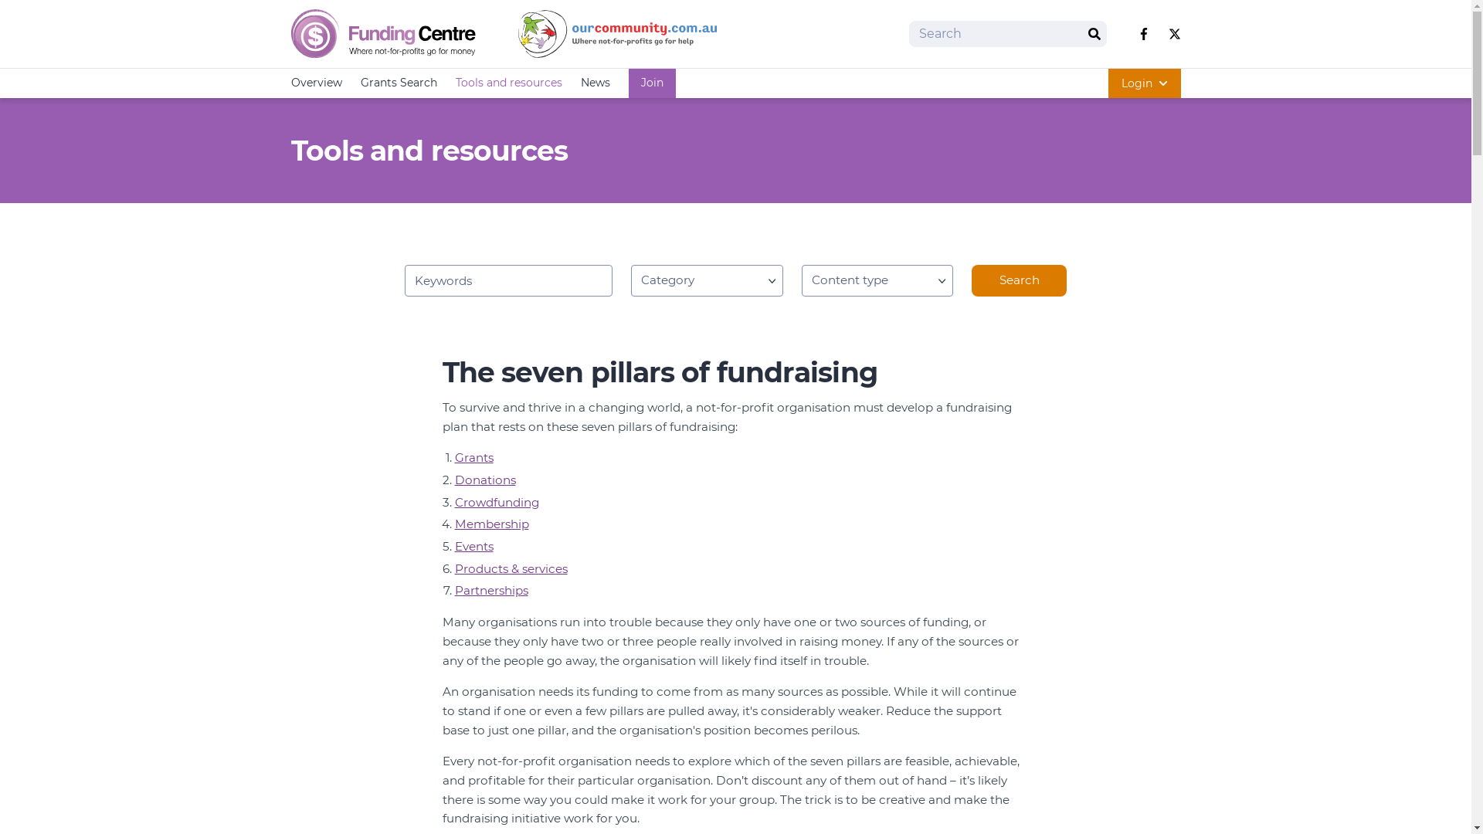 The width and height of the screenshot is (1483, 834). I want to click on Events, so click(473, 547).